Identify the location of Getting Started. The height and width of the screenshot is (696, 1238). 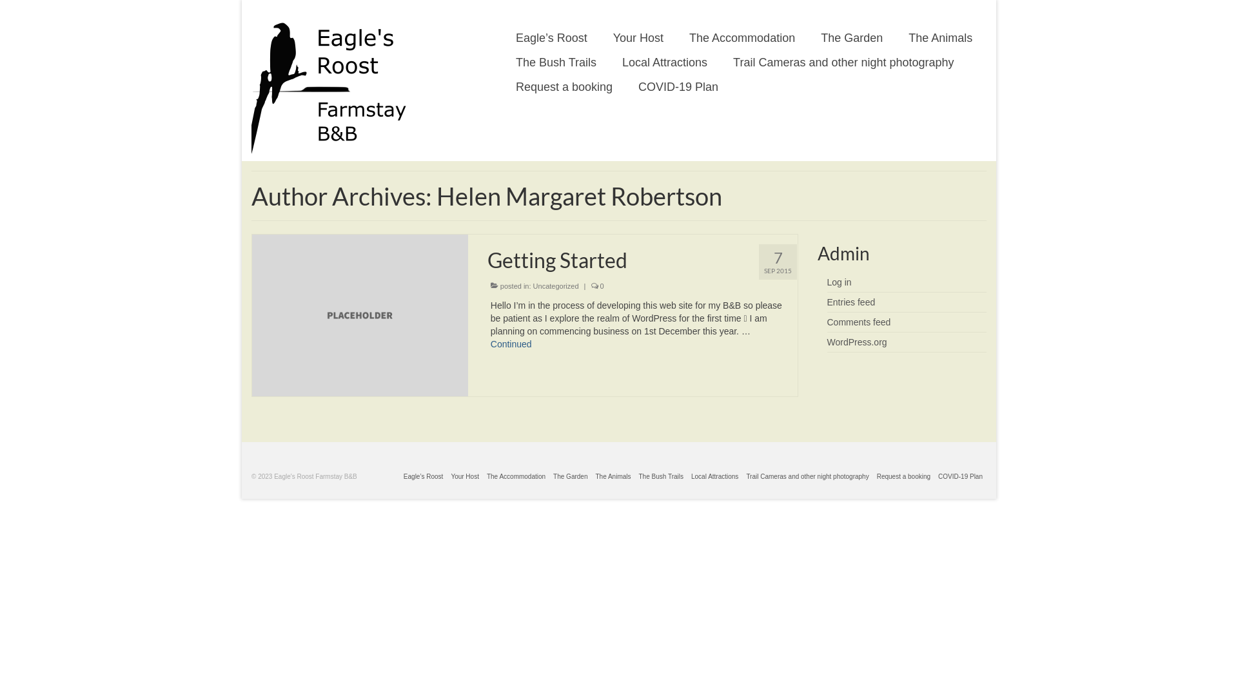
(642, 260).